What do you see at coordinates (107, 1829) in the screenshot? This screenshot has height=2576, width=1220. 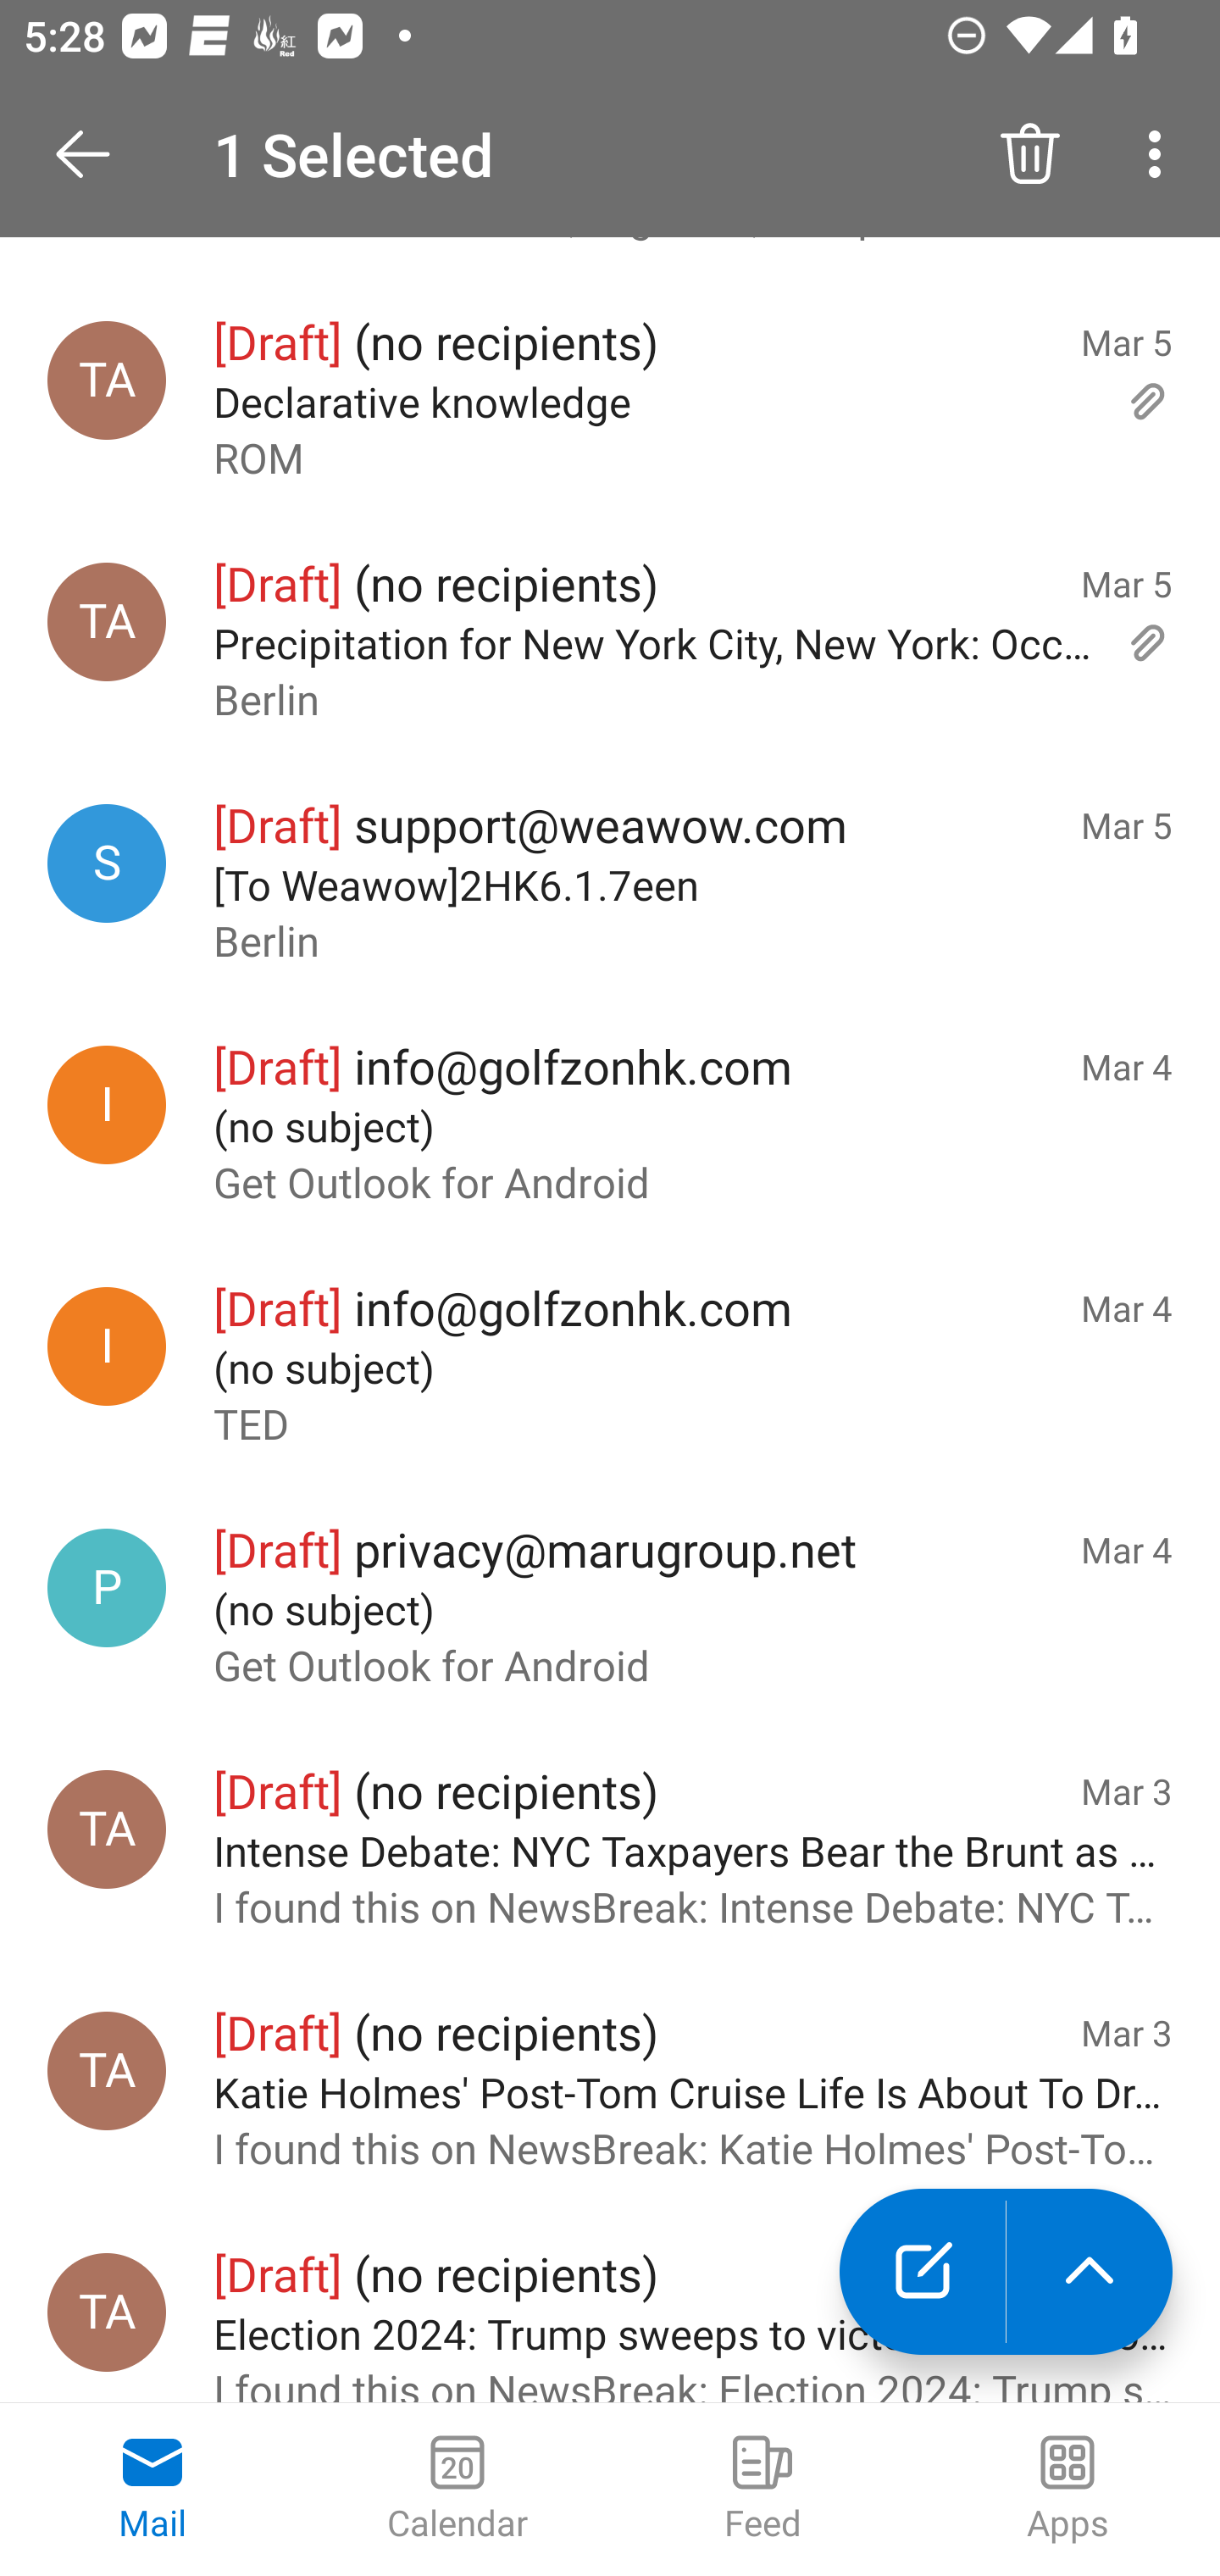 I see `Test Appium, testappium002@outlook.com` at bounding box center [107, 1829].